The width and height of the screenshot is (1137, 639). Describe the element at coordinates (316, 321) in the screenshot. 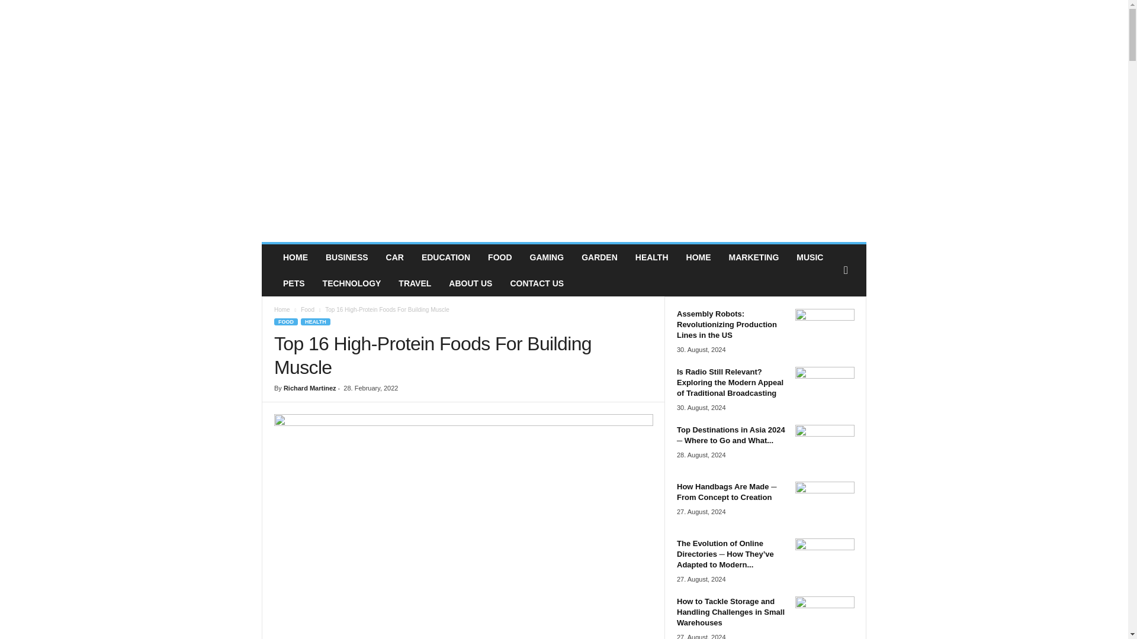

I see `HEALTH` at that location.